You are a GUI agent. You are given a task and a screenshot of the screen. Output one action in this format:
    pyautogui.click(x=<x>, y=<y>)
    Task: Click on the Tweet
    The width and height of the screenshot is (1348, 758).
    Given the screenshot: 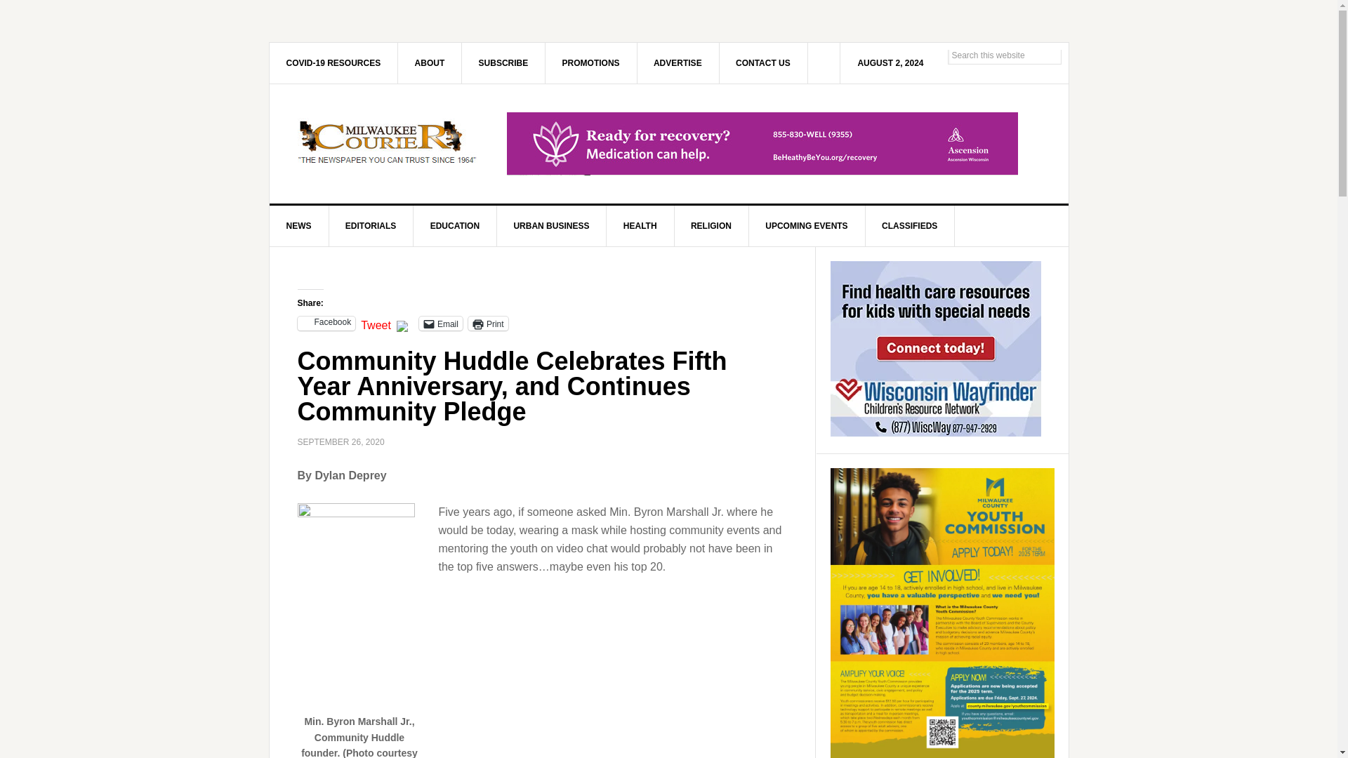 What is the action you would take?
    pyautogui.click(x=376, y=323)
    